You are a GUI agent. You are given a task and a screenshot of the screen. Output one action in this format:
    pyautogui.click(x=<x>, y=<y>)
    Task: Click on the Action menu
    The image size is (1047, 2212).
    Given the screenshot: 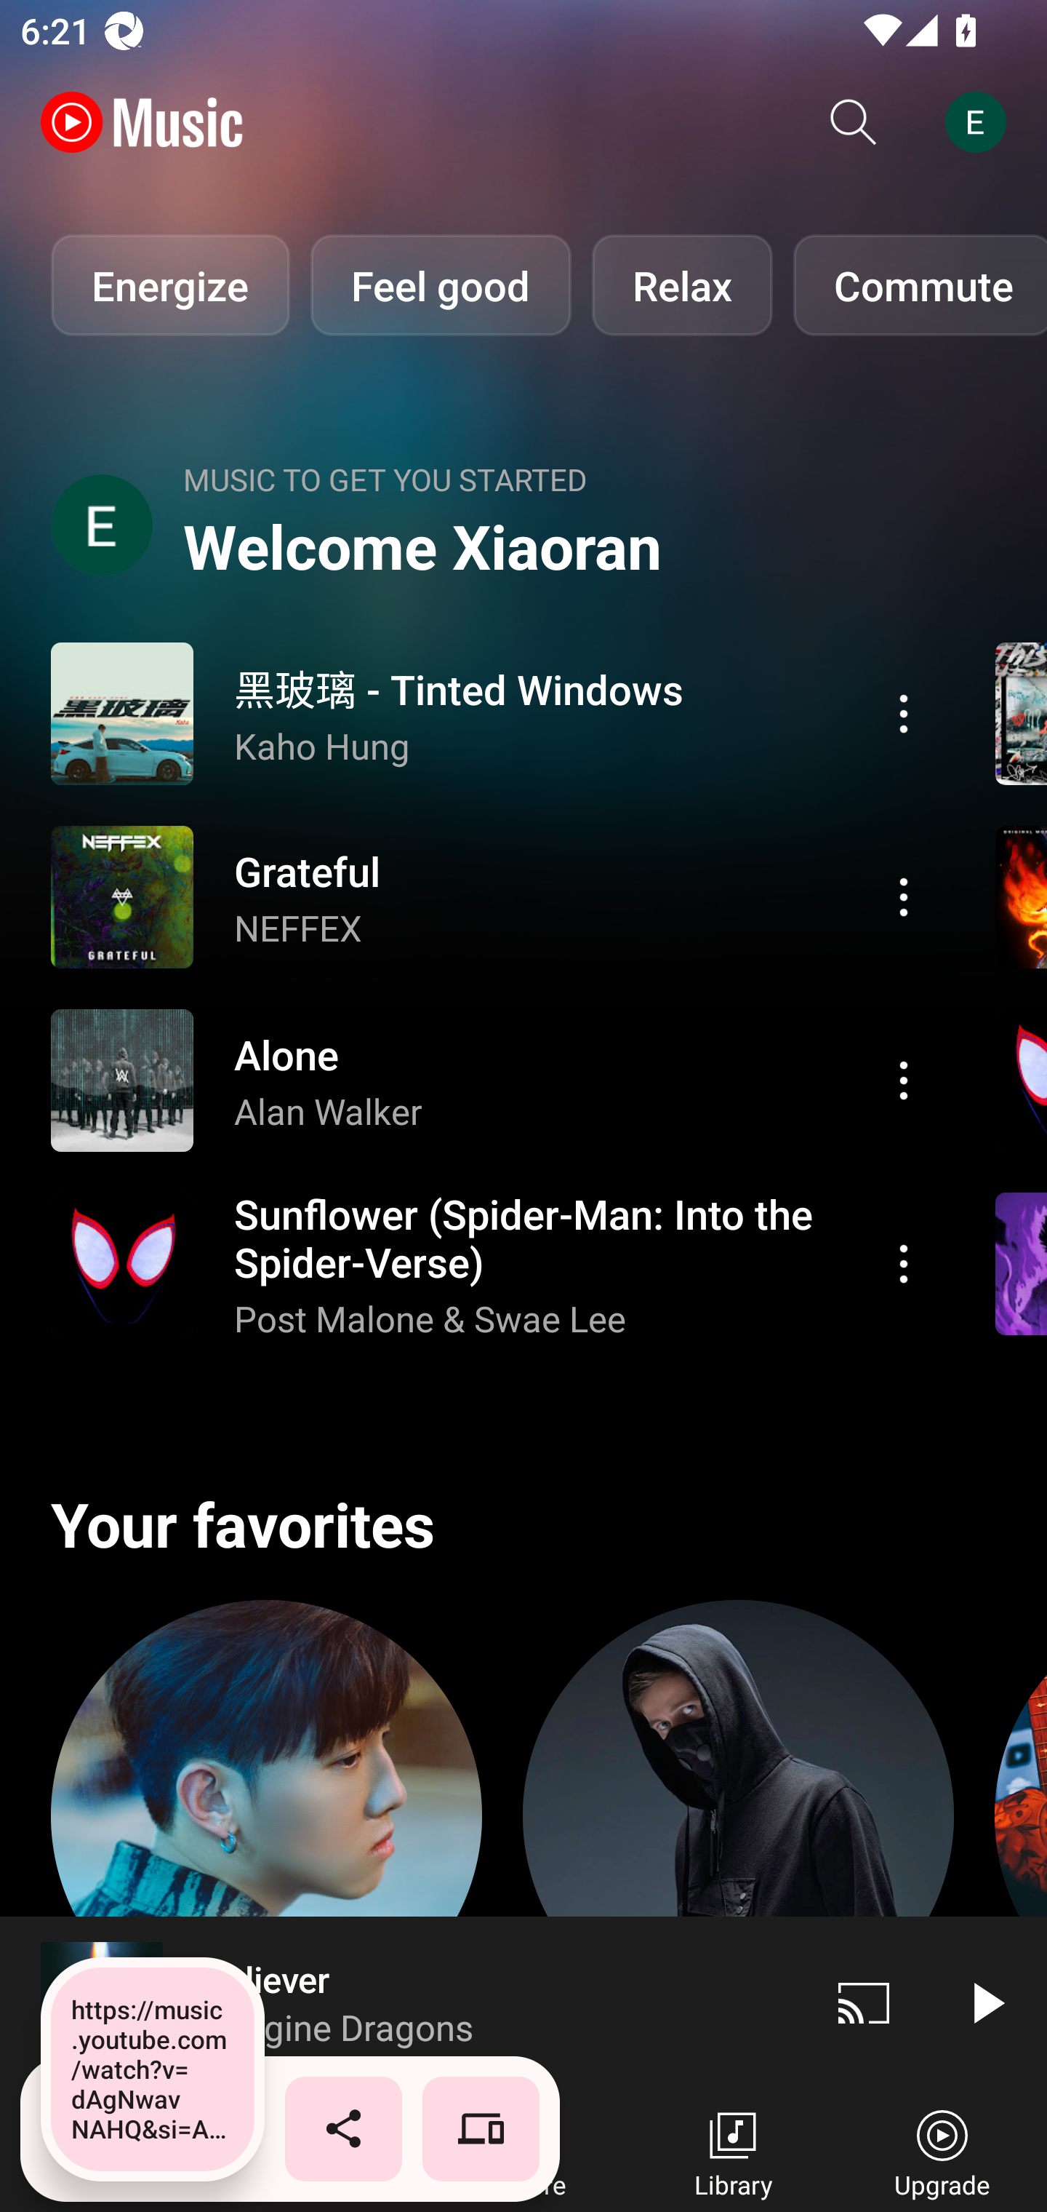 What is the action you would take?
    pyautogui.click(x=904, y=713)
    